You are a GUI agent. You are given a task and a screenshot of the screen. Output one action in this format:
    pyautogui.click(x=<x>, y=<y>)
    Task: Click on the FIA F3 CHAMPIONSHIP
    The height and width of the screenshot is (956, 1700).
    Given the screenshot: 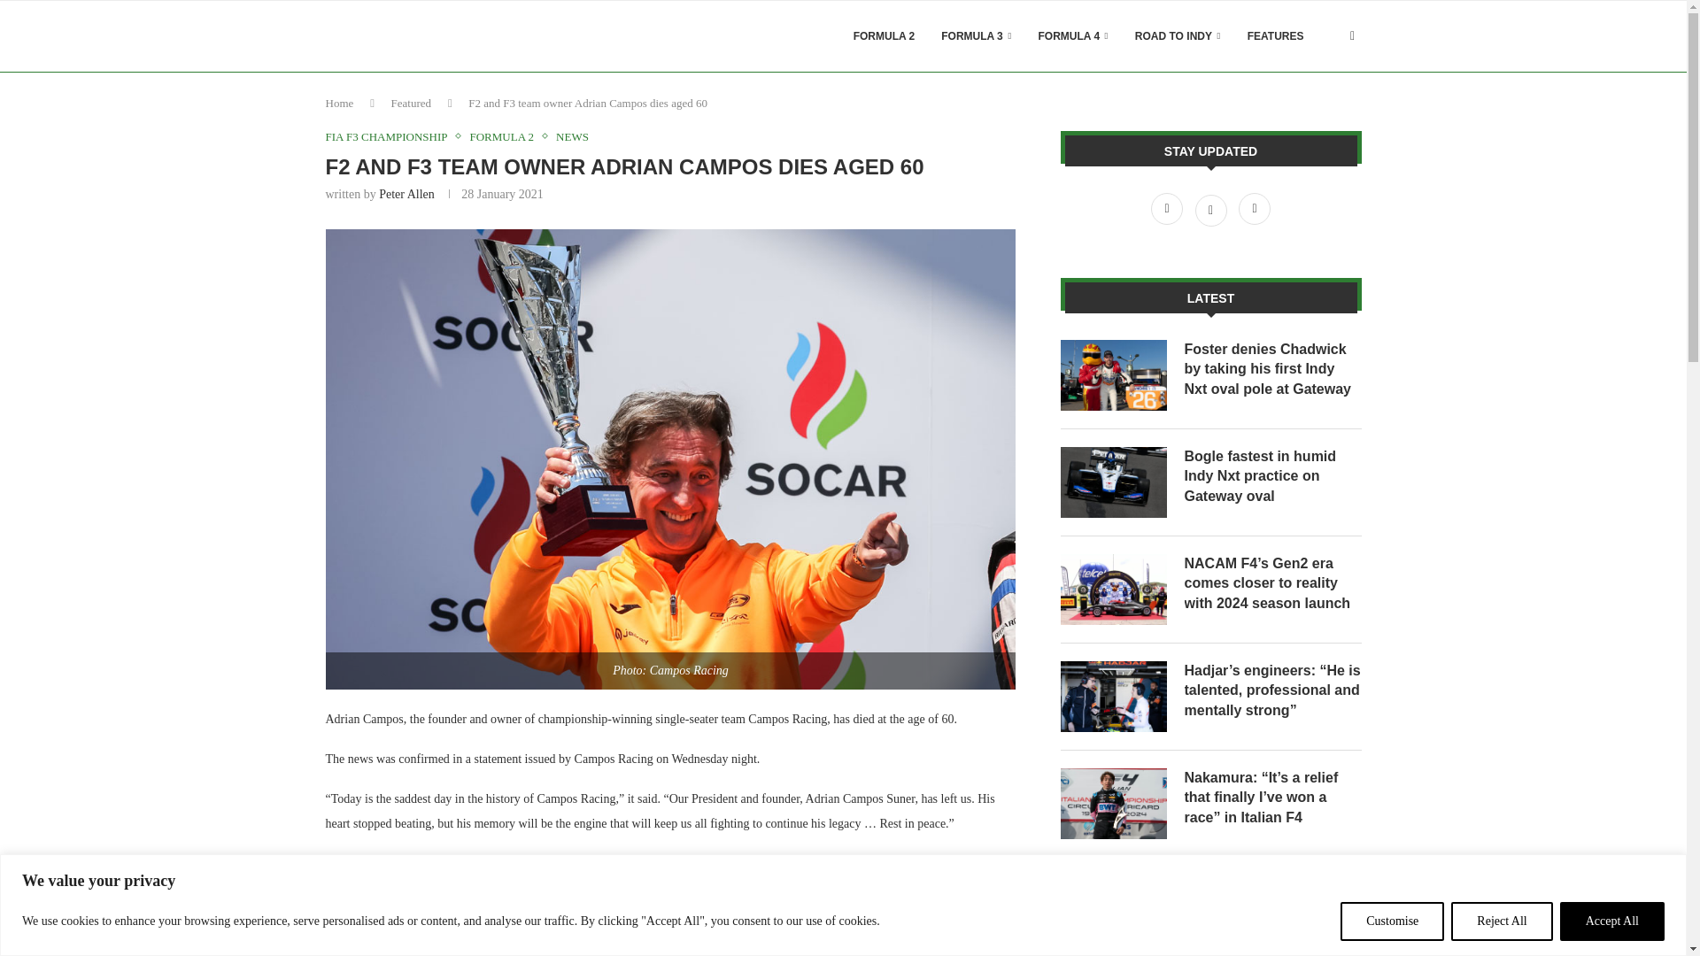 What is the action you would take?
    pyautogui.click(x=391, y=136)
    